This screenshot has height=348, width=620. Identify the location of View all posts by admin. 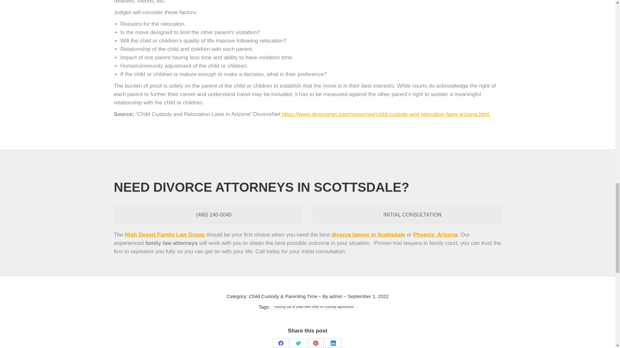
(334, 296).